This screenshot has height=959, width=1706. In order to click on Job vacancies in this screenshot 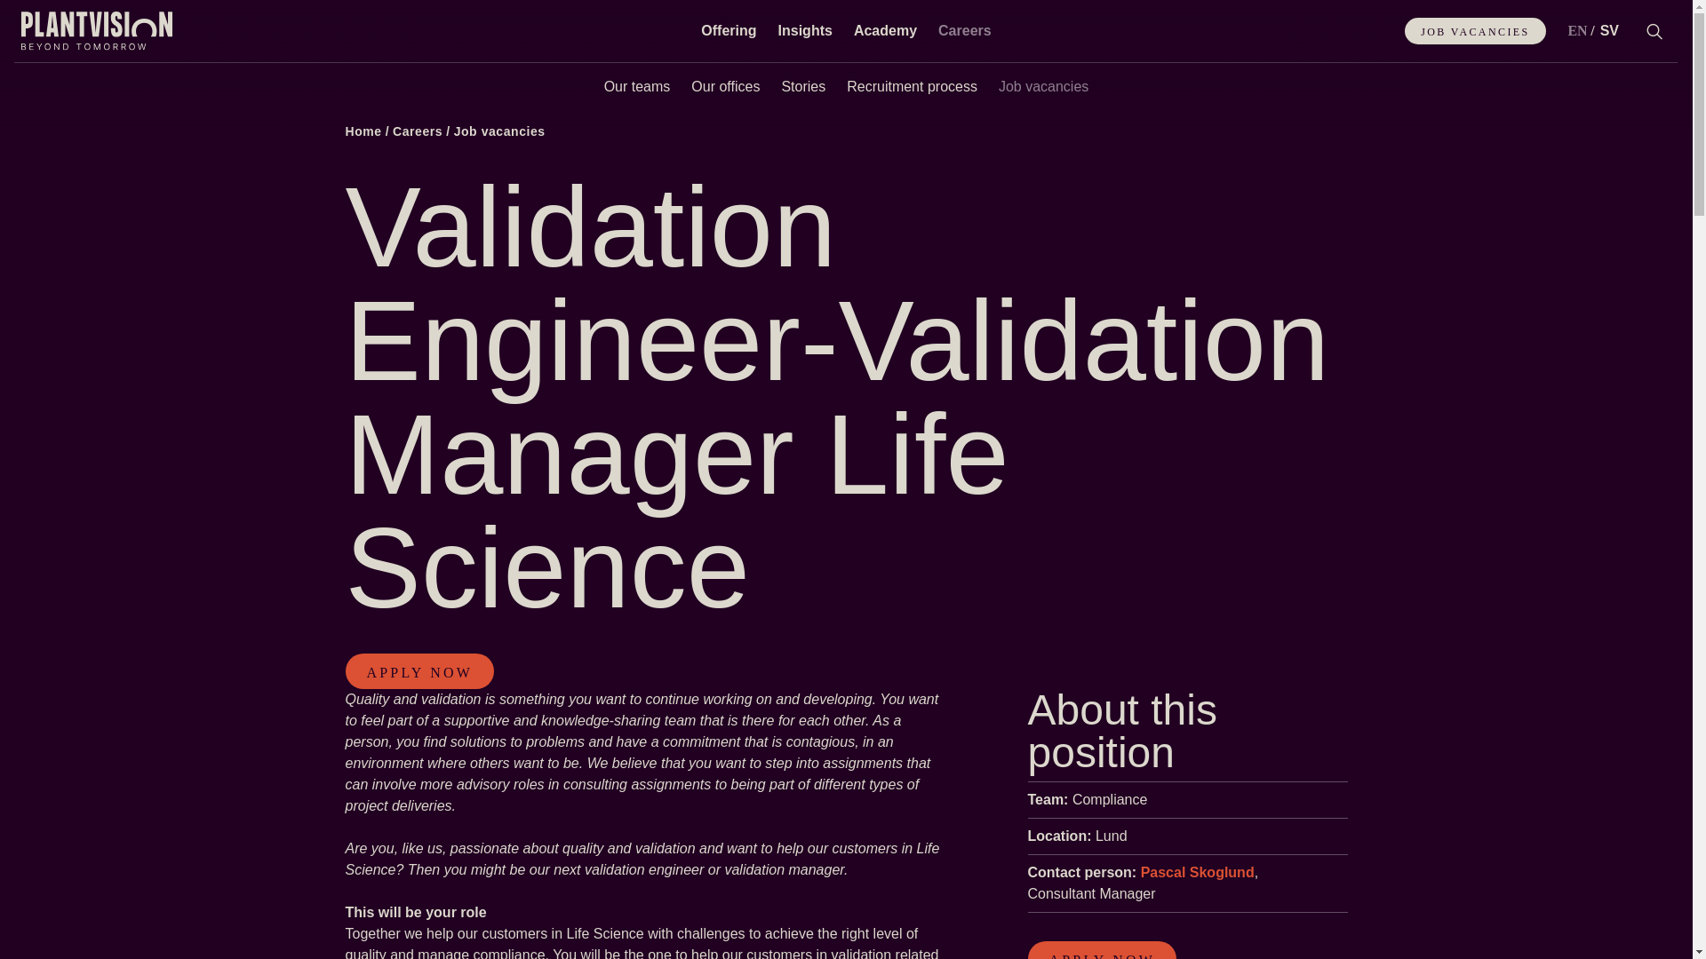, I will do `click(1043, 83)`.